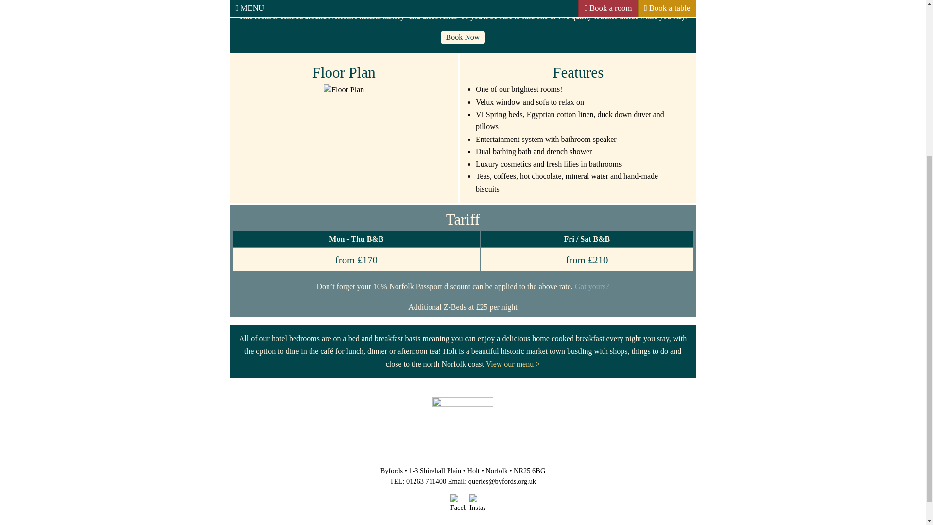  Describe the element at coordinates (426, 481) in the screenshot. I see `01263 711400` at that location.